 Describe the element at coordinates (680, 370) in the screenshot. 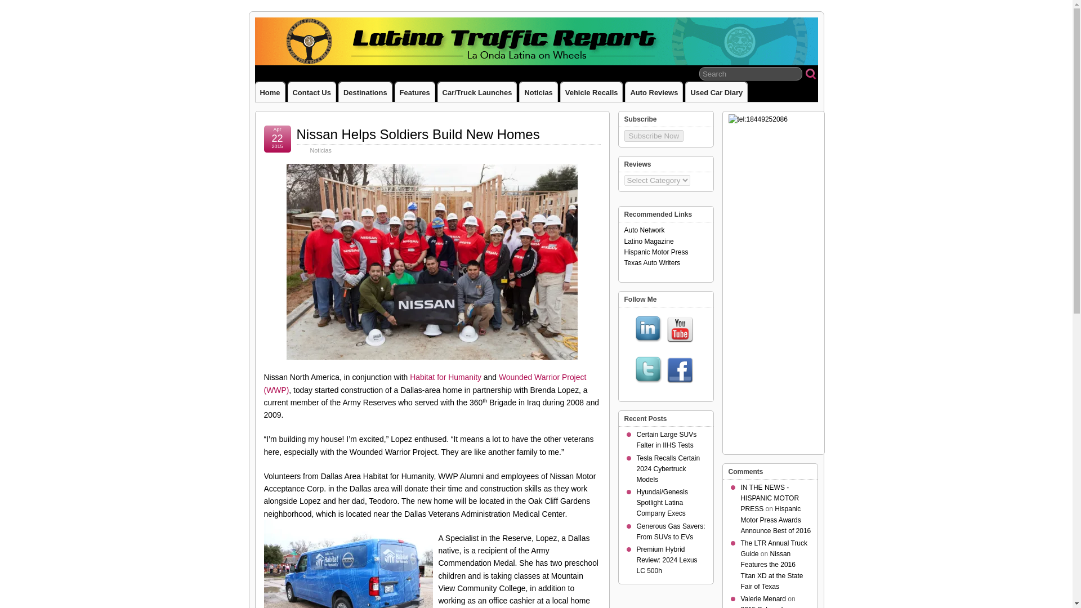

I see `Facebook` at that location.